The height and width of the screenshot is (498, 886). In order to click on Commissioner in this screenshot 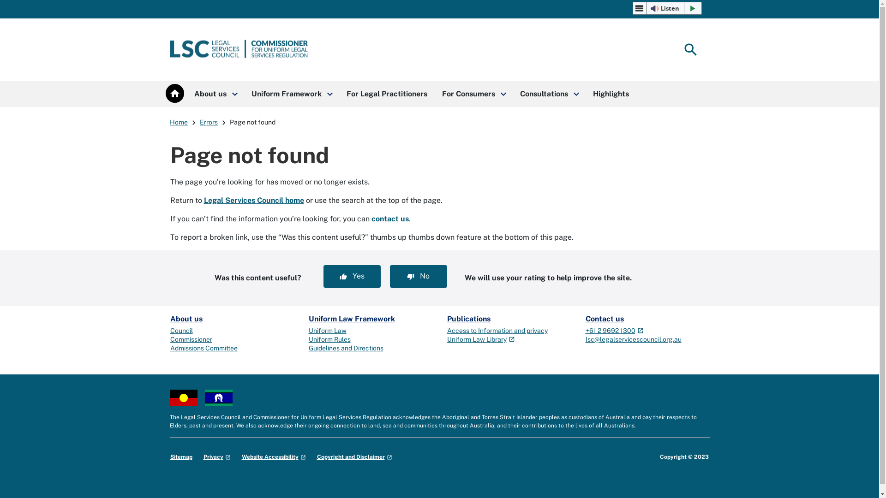, I will do `click(191, 339)`.